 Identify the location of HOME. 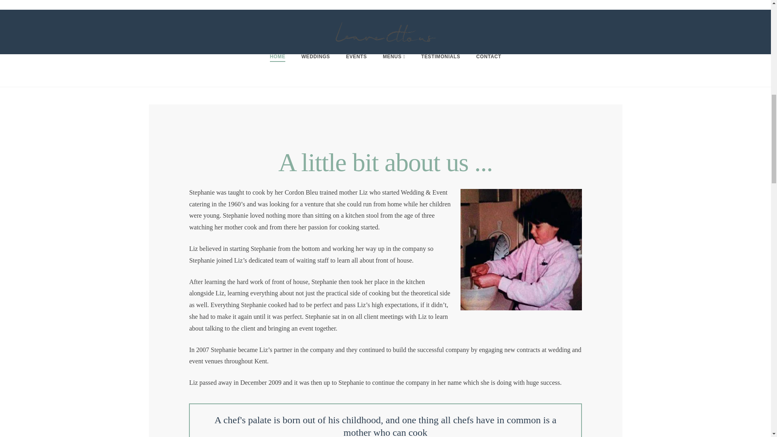
(278, 70).